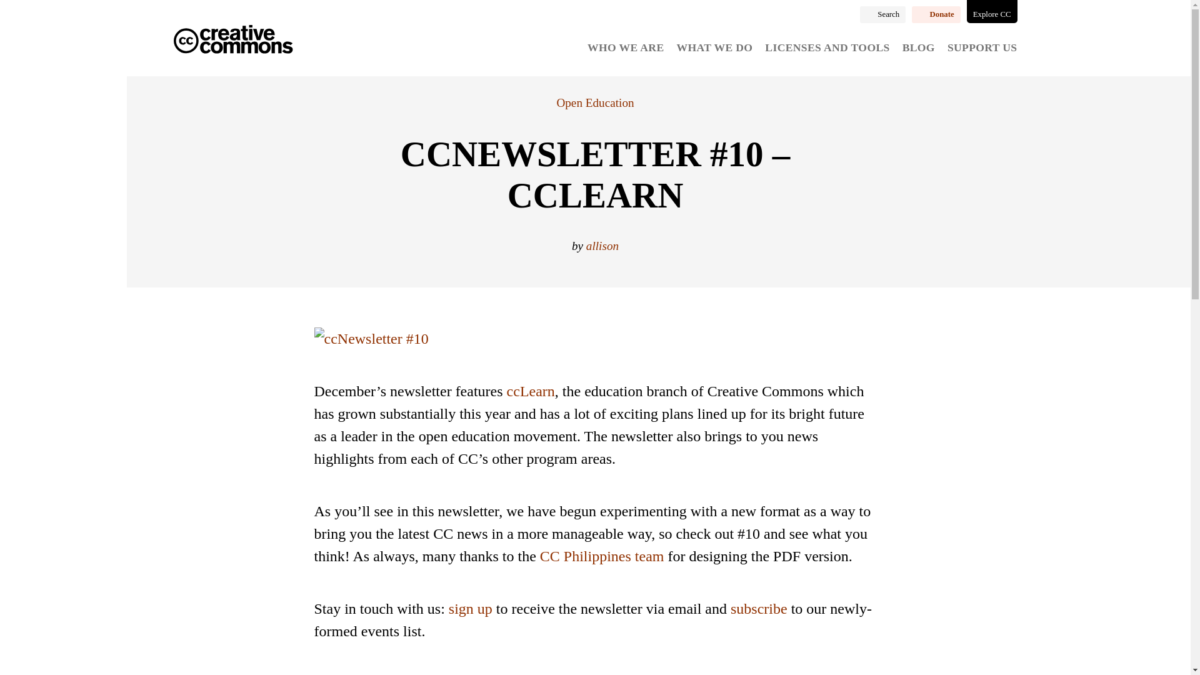 This screenshot has height=675, width=1200. I want to click on Open Education, so click(595, 102).